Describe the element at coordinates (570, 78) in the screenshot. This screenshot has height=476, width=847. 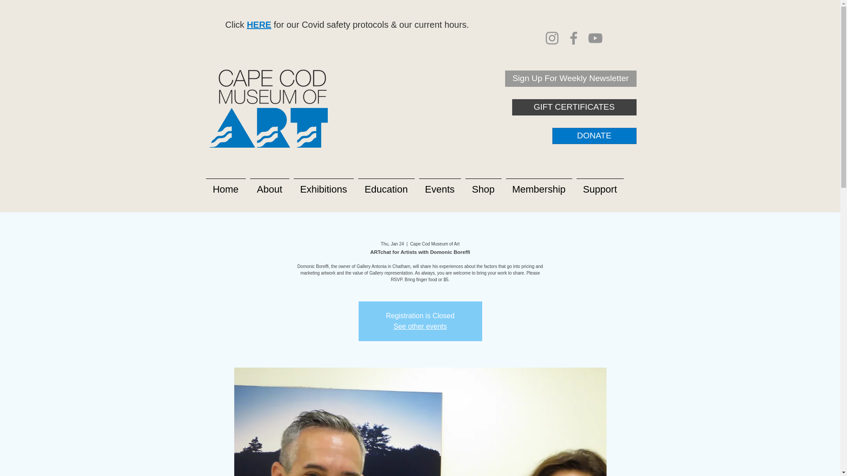
I see `Sign Up For Weekly Newsletter` at that location.